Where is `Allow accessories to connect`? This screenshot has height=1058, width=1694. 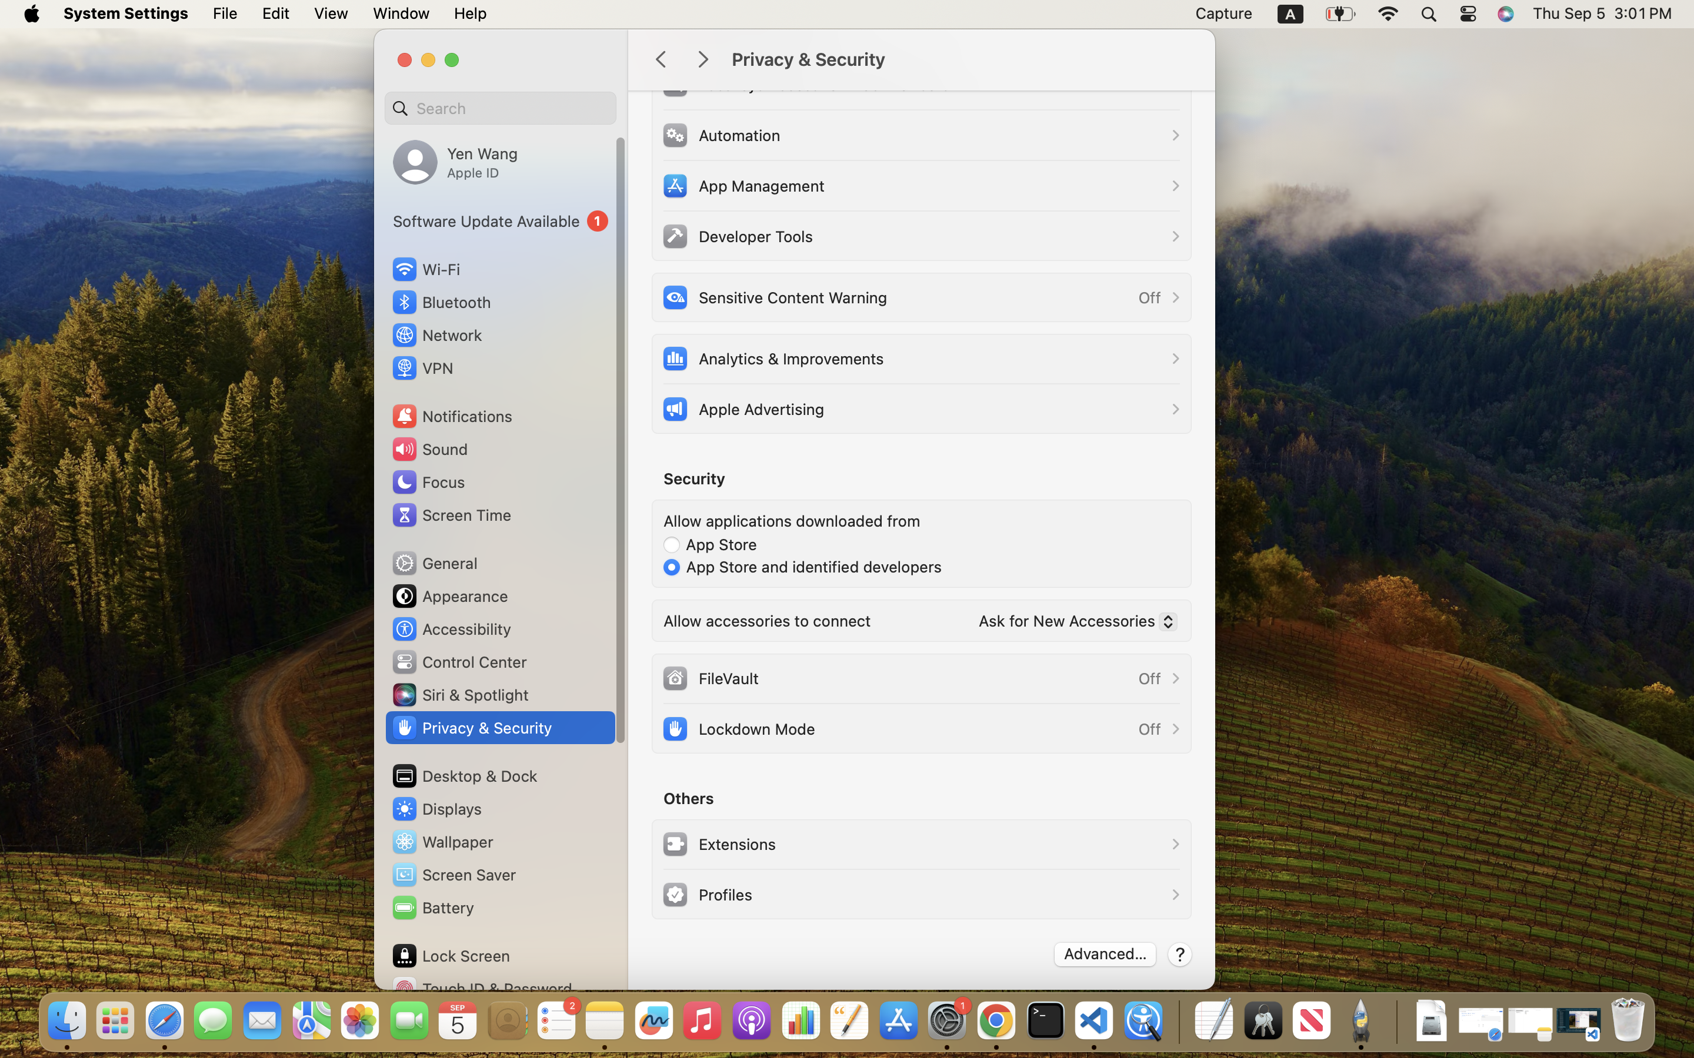
Allow accessories to connect is located at coordinates (767, 621).